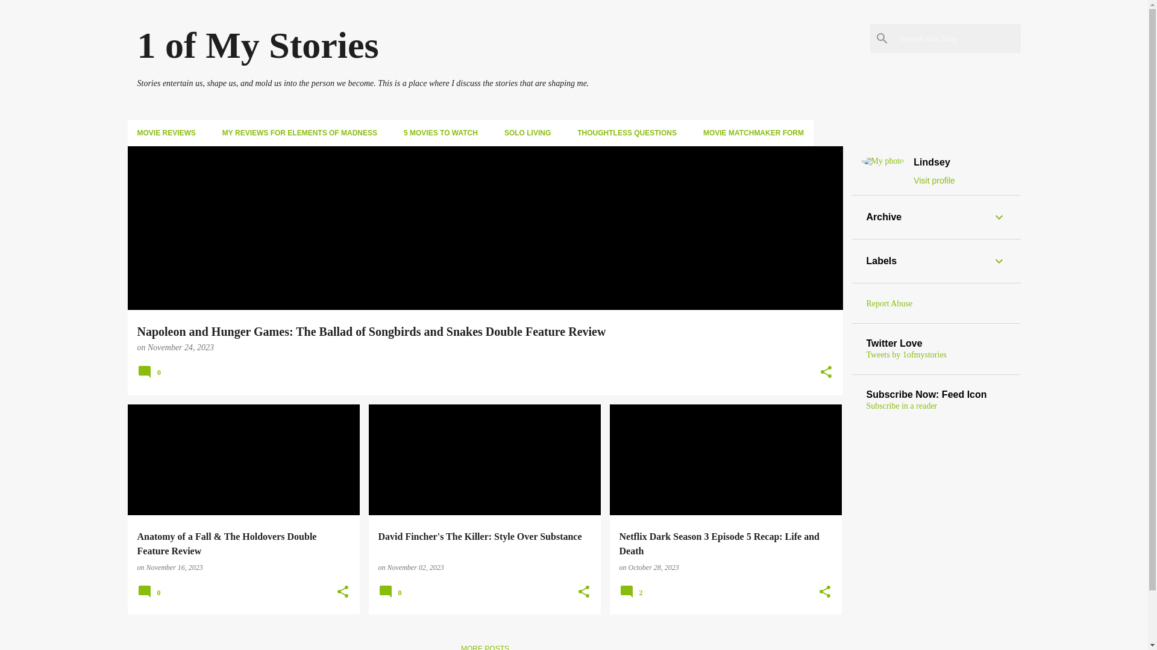 The height and width of the screenshot is (650, 1157). I want to click on Subscribe in a reader, so click(902, 406).